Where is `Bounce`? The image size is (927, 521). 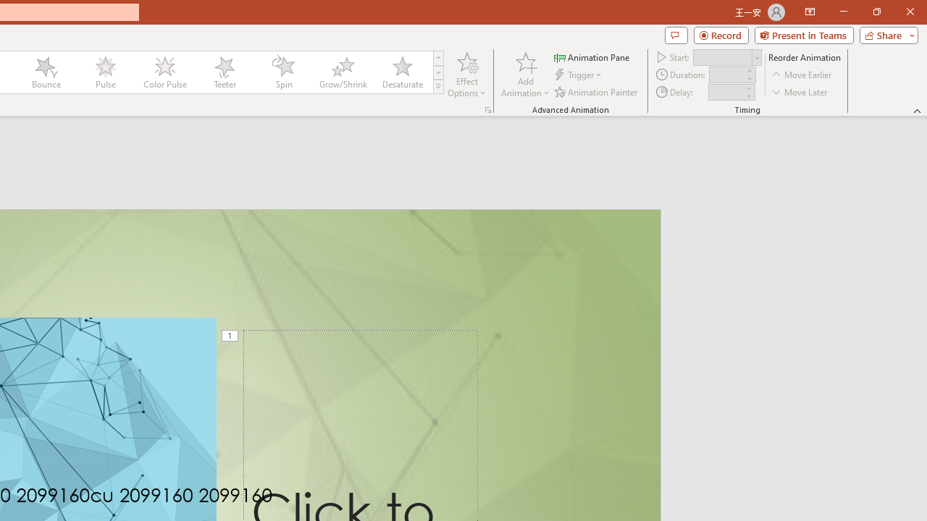
Bounce is located at coordinates (46, 72).